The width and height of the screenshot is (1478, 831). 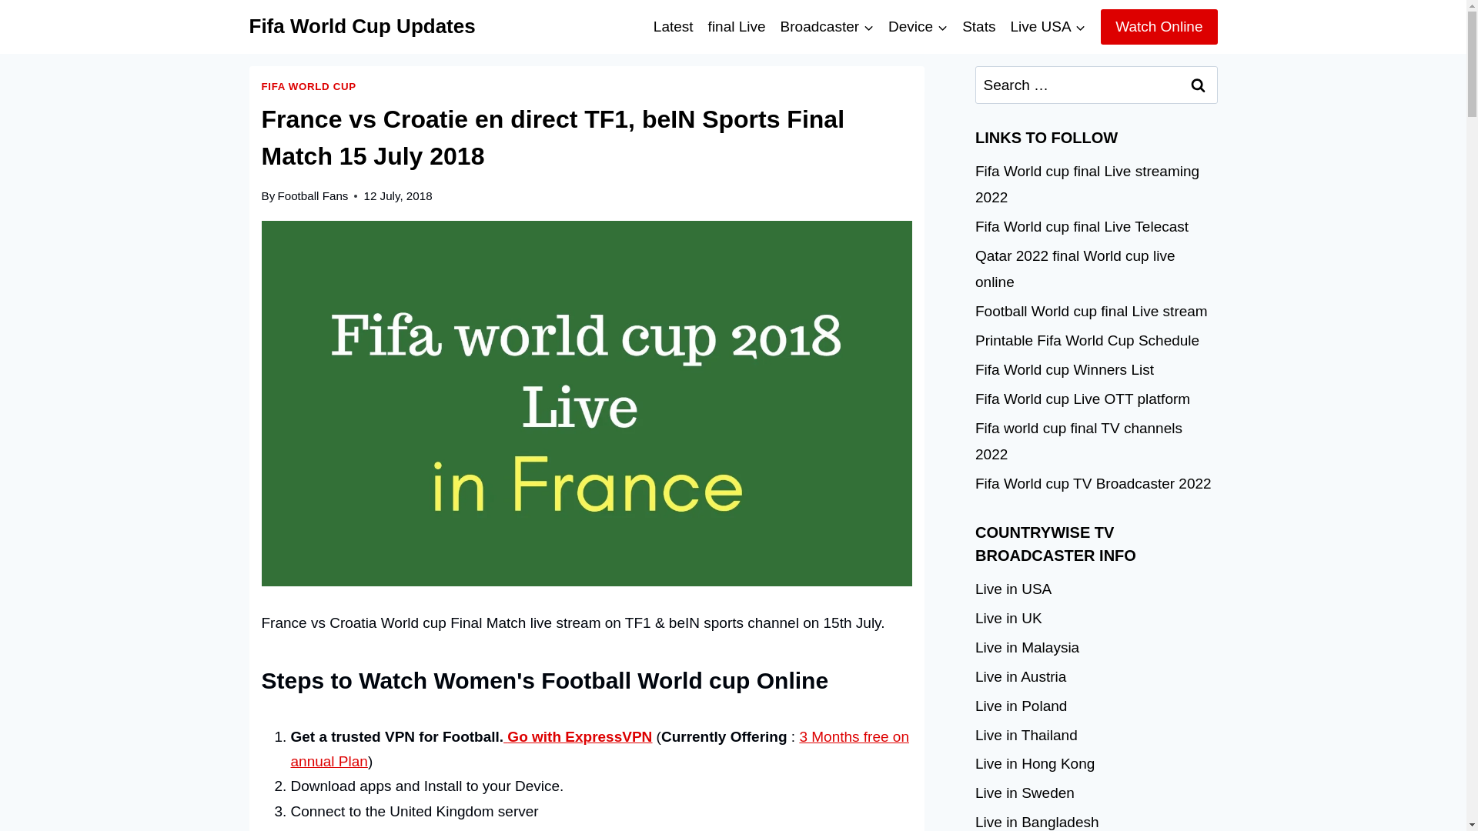 What do you see at coordinates (918, 26) in the screenshot?
I see `Device` at bounding box center [918, 26].